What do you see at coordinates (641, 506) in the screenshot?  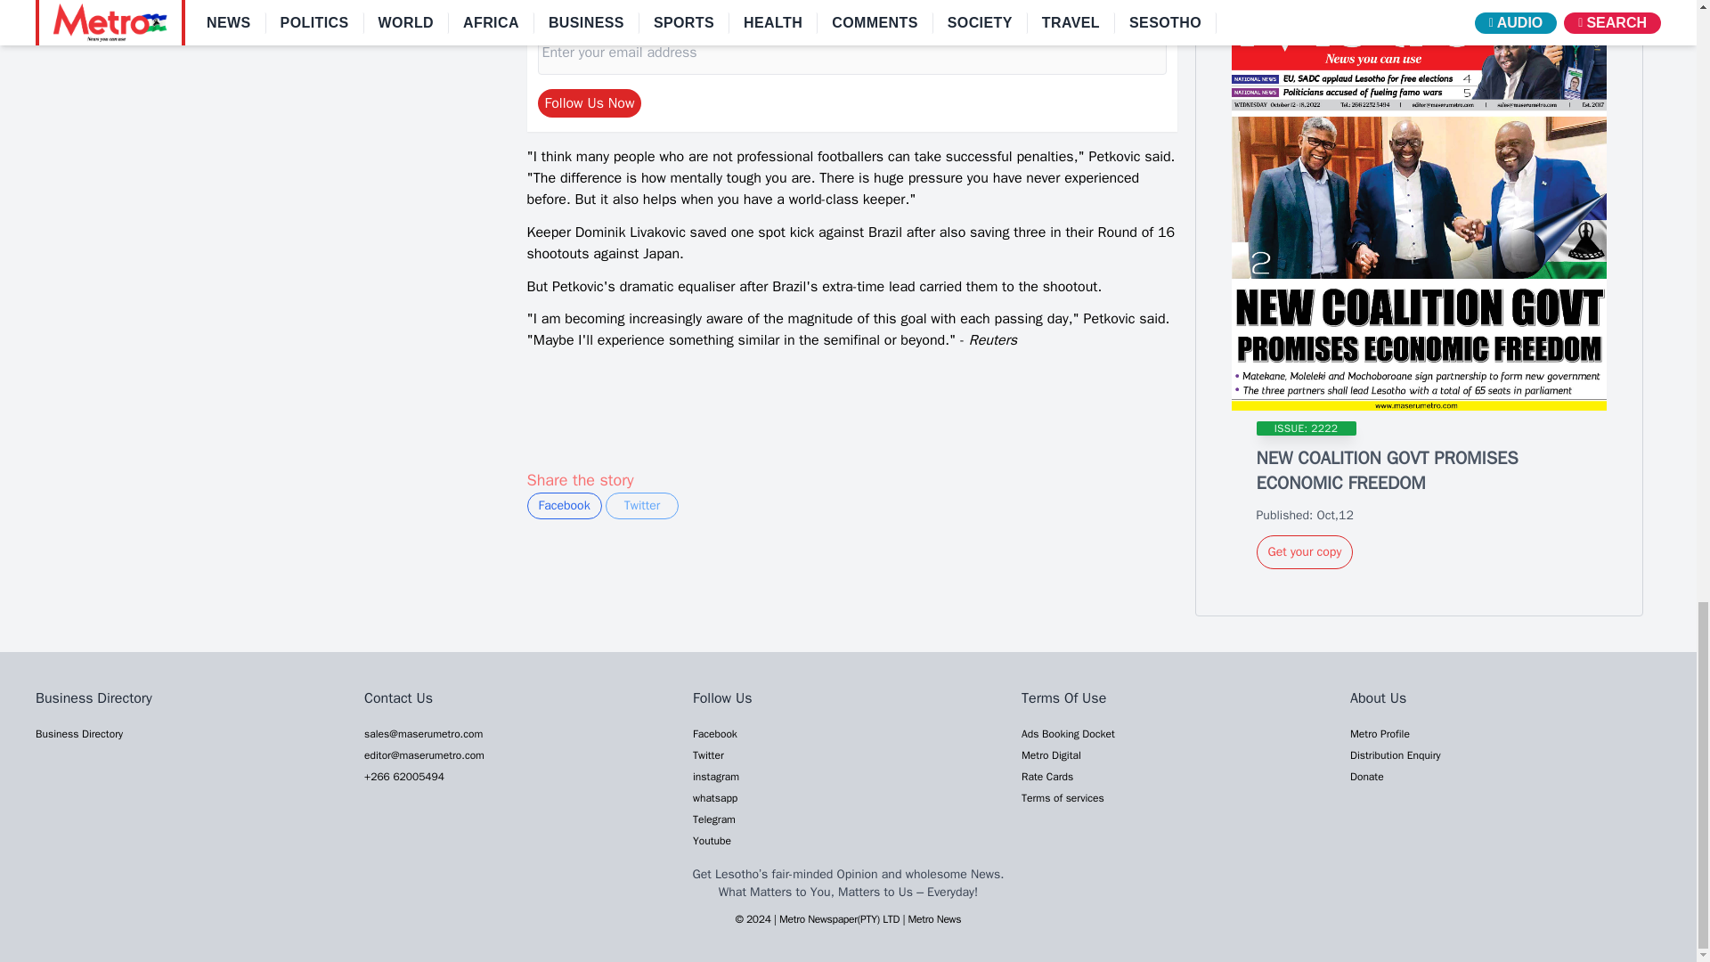 I see `Twitter` at bounding box center [641, 506].